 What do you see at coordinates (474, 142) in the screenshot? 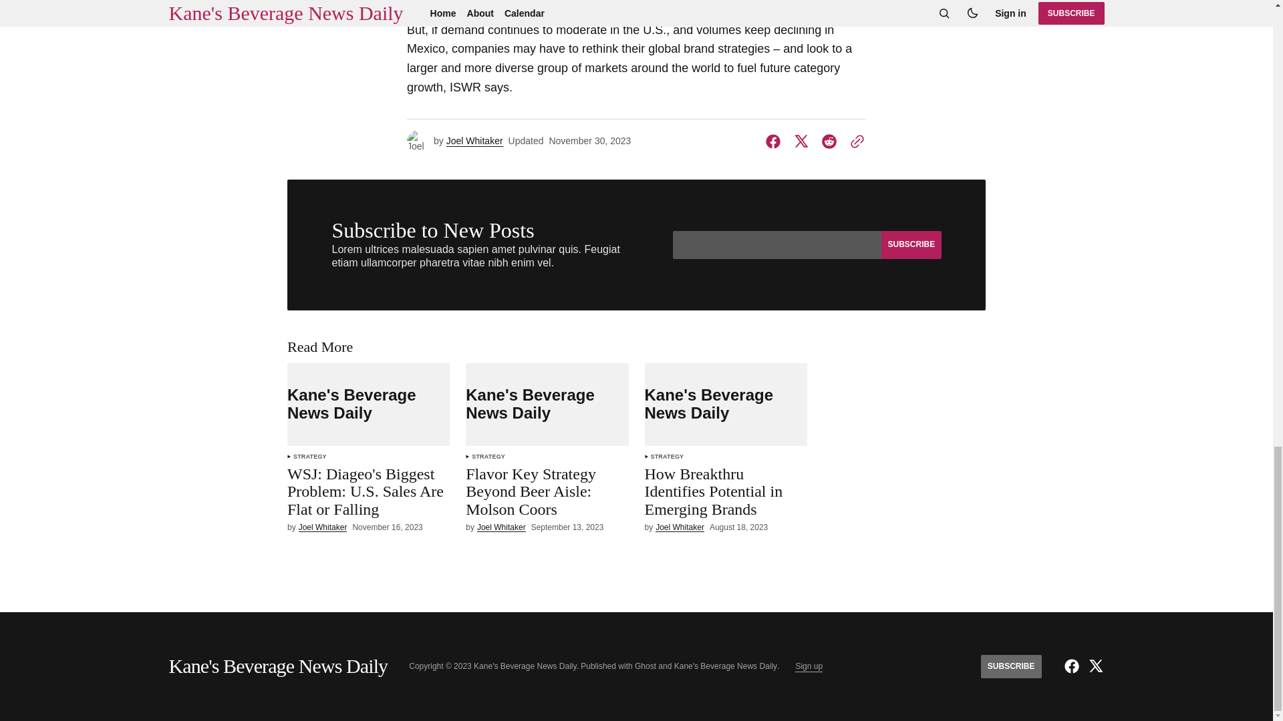
I see `Joel Whitaker` at bounding box center [474, 142].